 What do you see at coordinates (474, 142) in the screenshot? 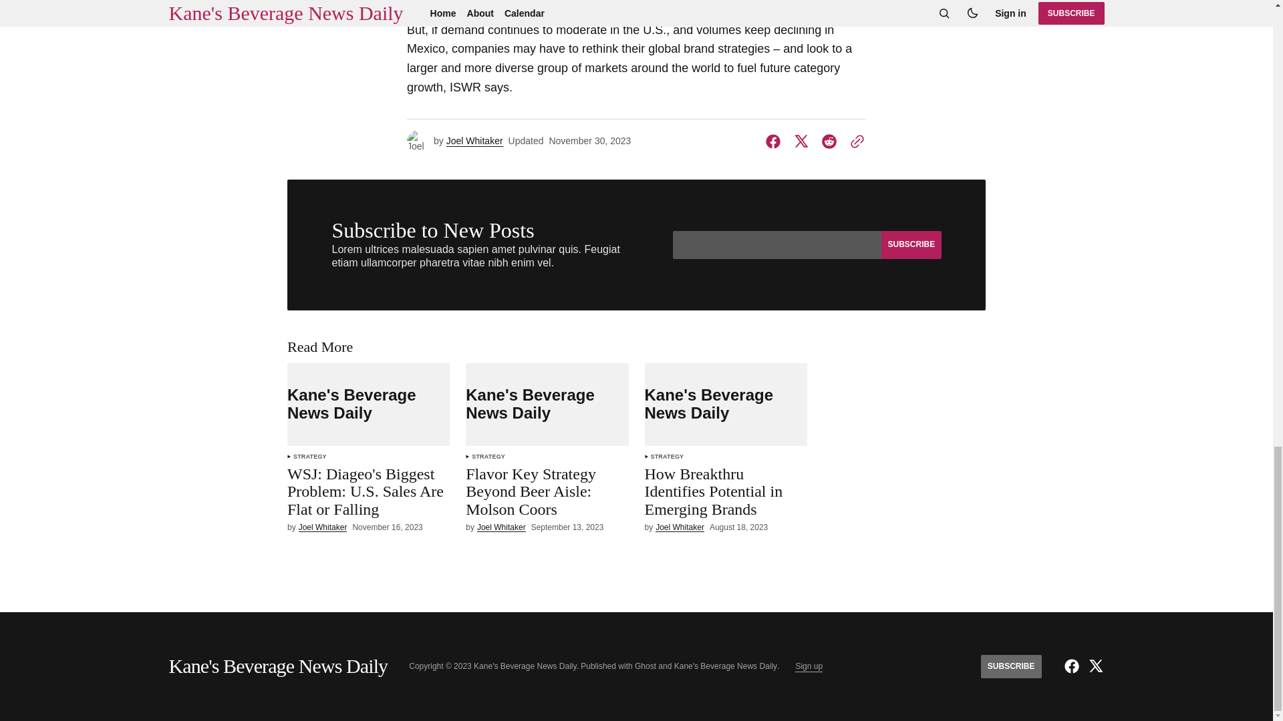
I see `Joel Whitaker` at bounding box center [474, 142].